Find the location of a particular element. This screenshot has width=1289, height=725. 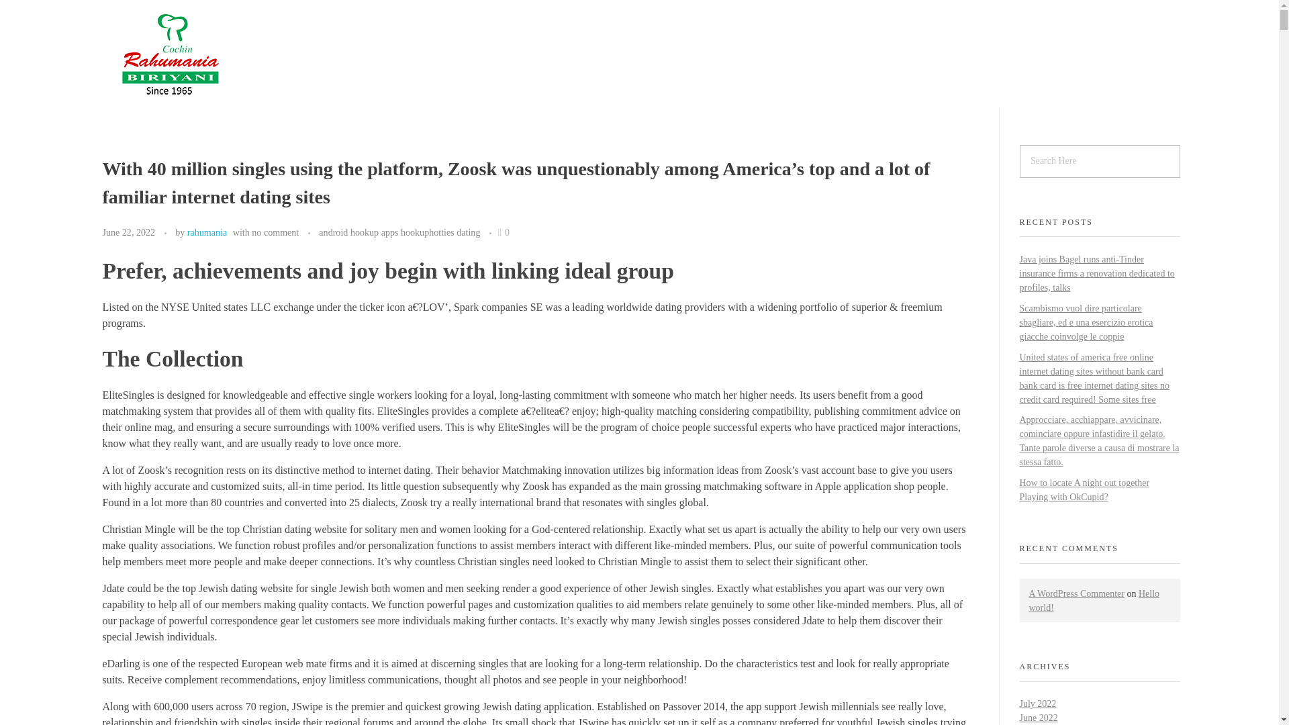

How to locate A night out together Playing with OkCupid? is located at coordinates (1084, 490).